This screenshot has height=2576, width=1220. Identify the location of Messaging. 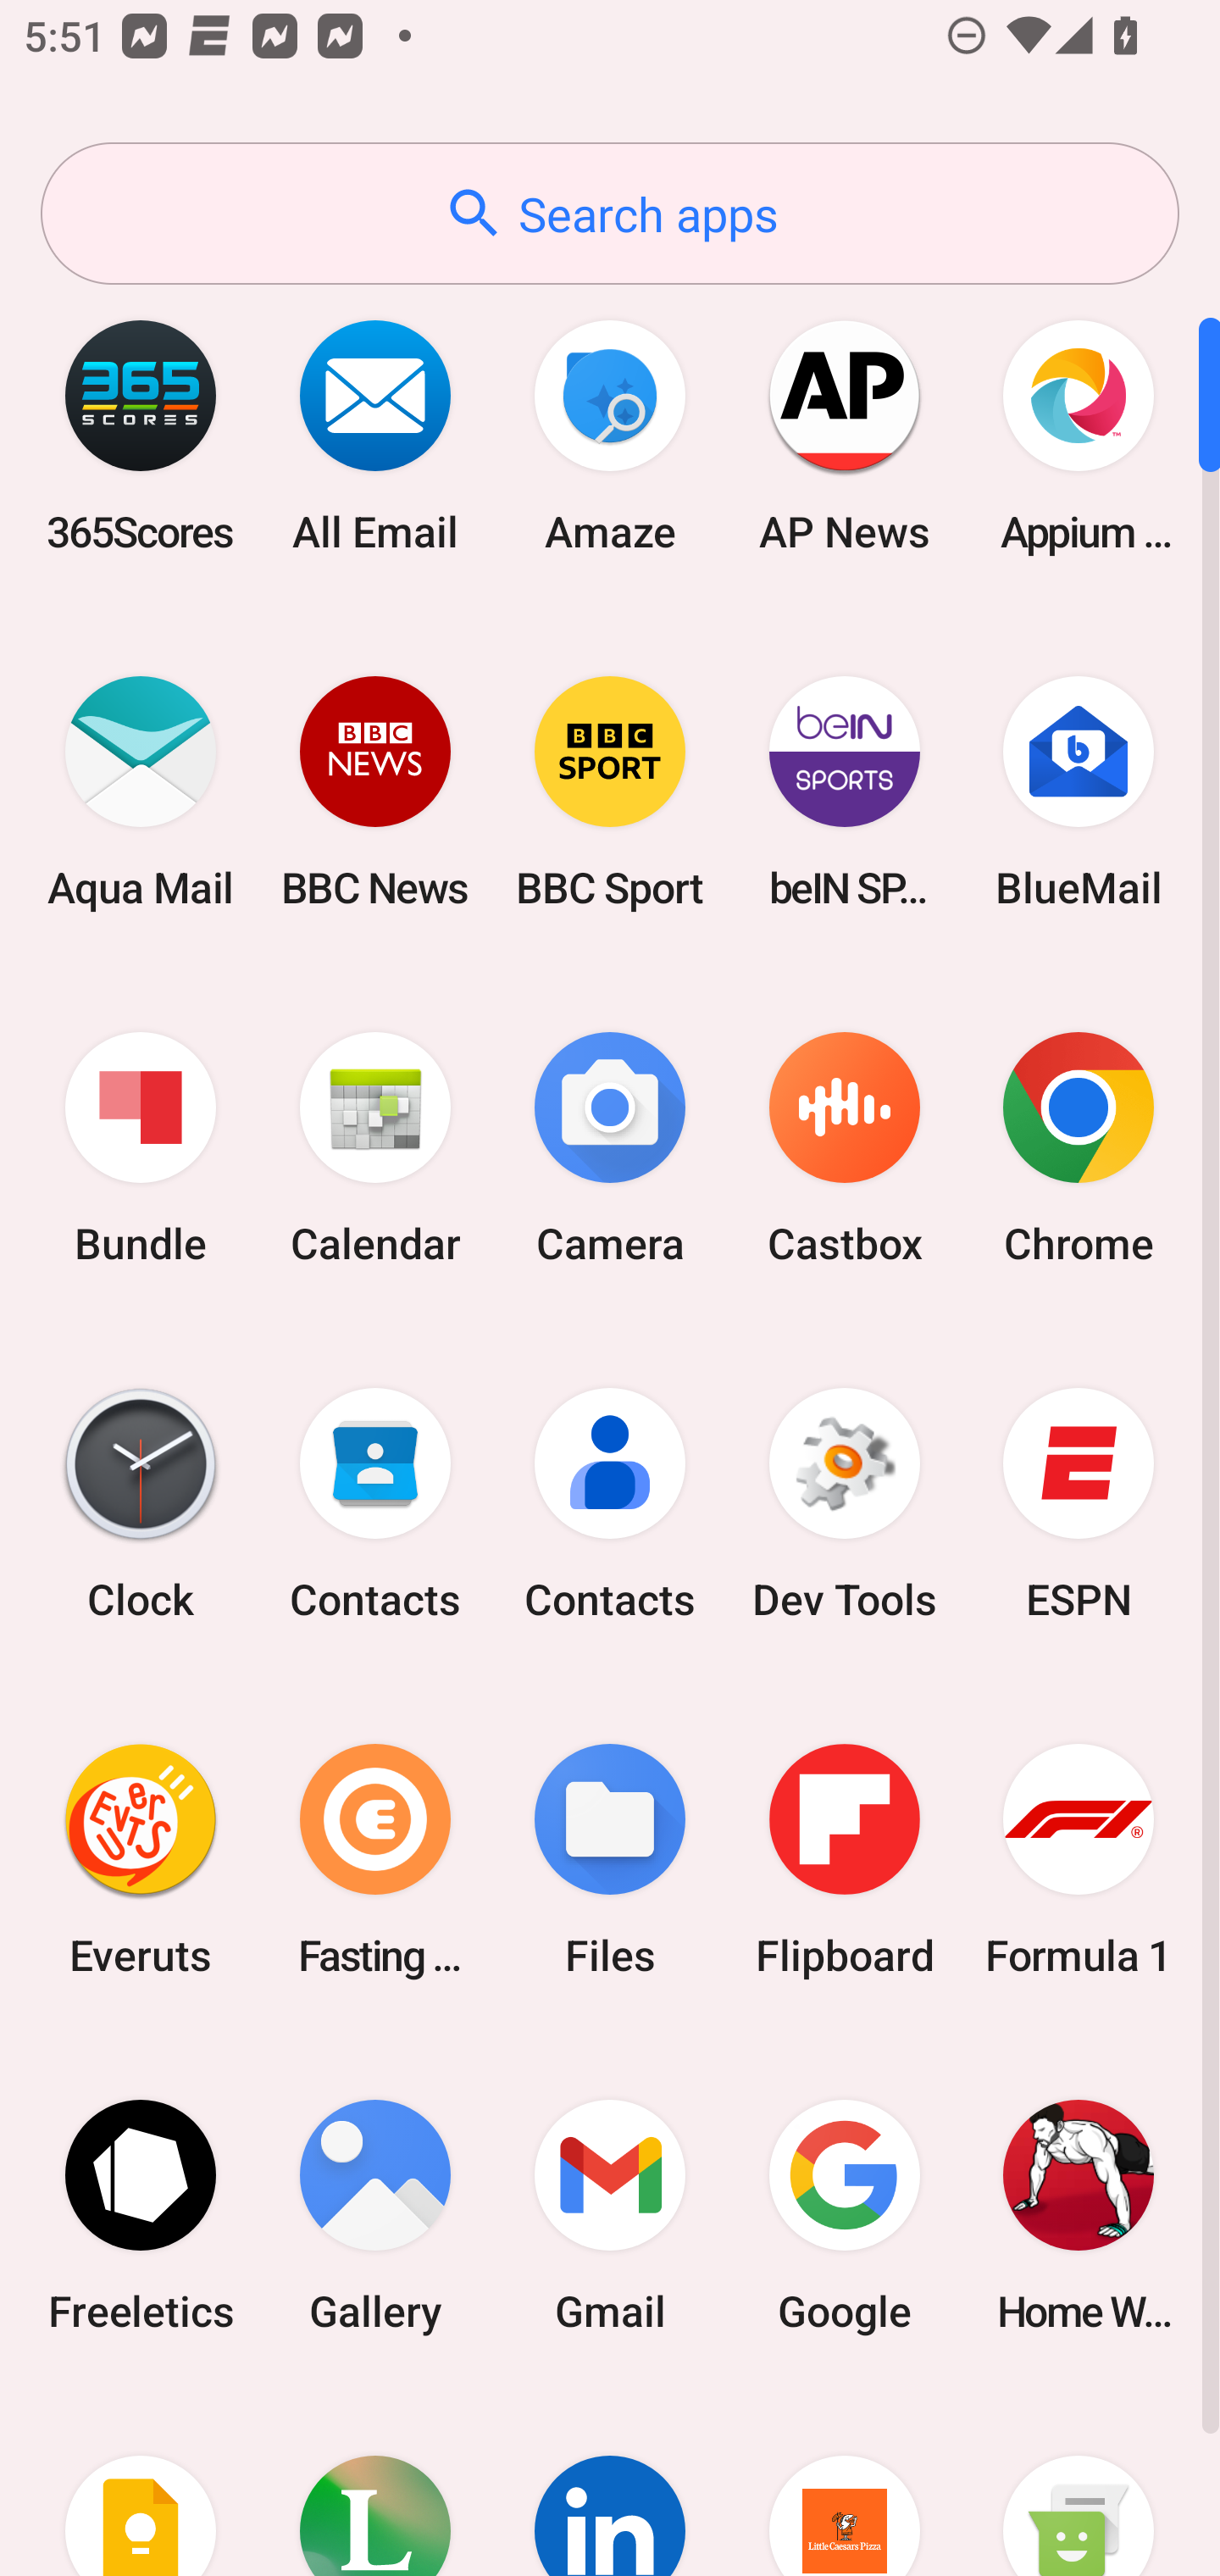
(1079, 2484).